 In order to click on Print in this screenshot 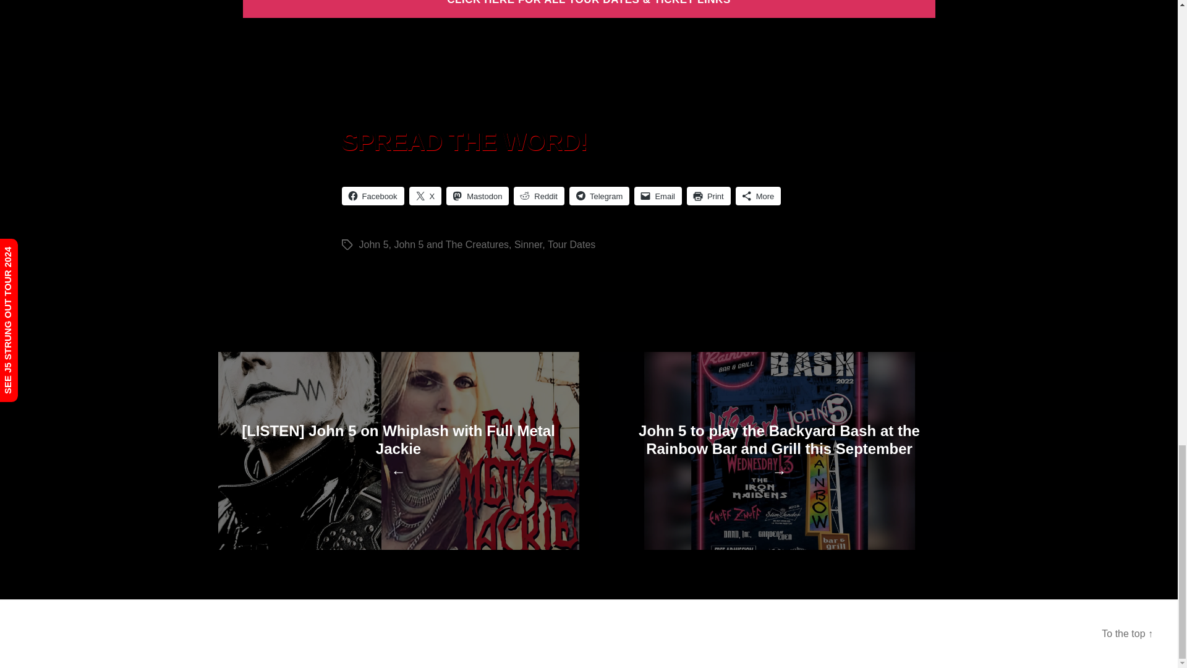, I will do `click(708, 195)`.